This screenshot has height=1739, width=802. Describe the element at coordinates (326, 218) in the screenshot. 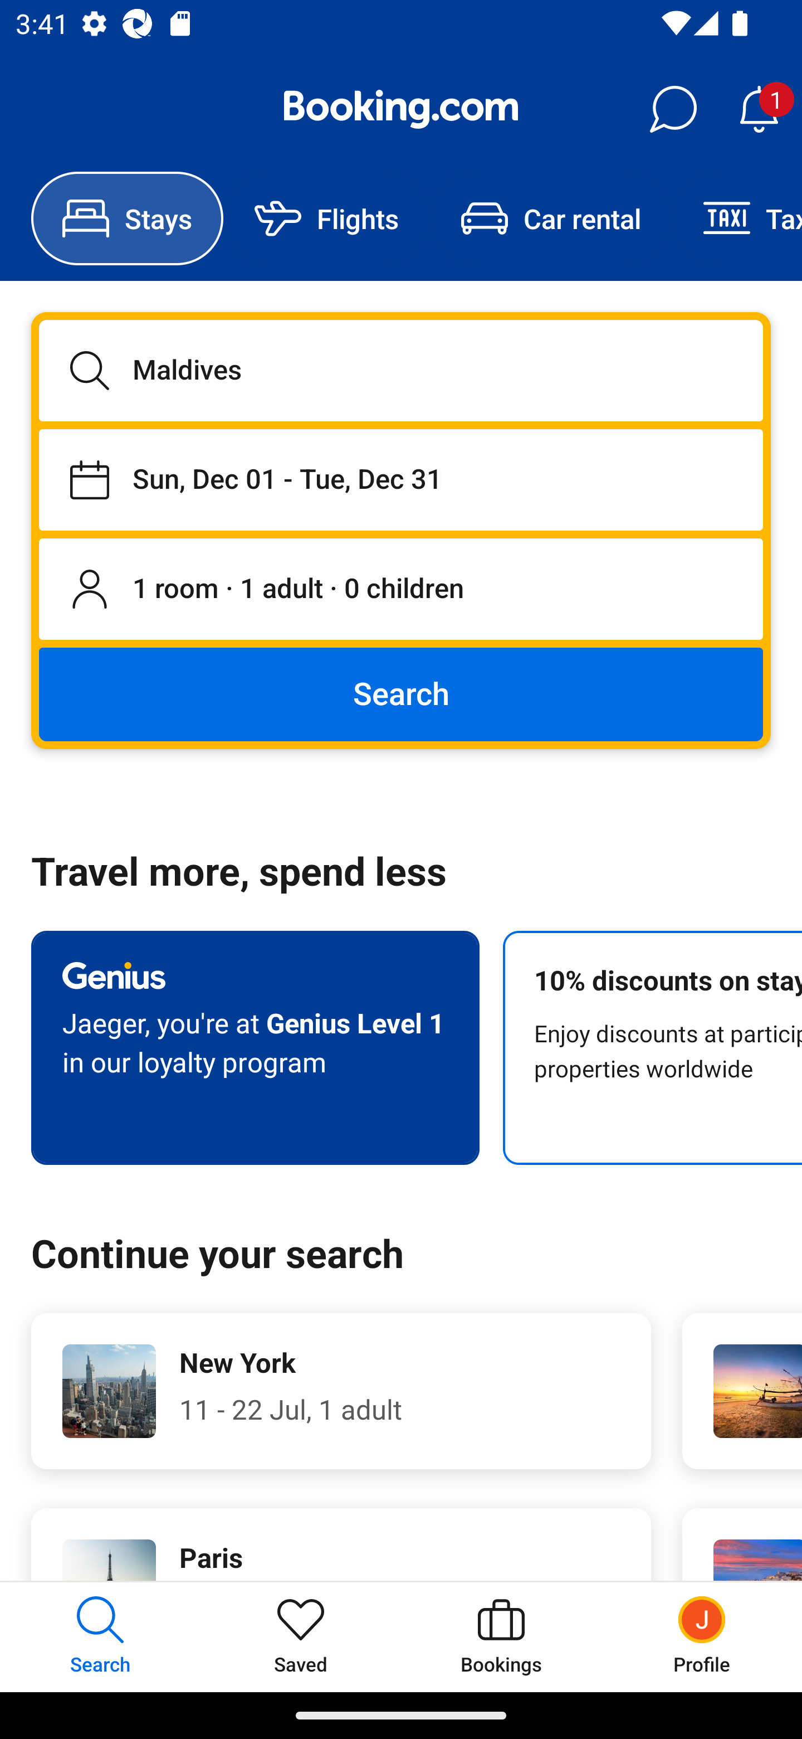

I see `Flights` at that location.